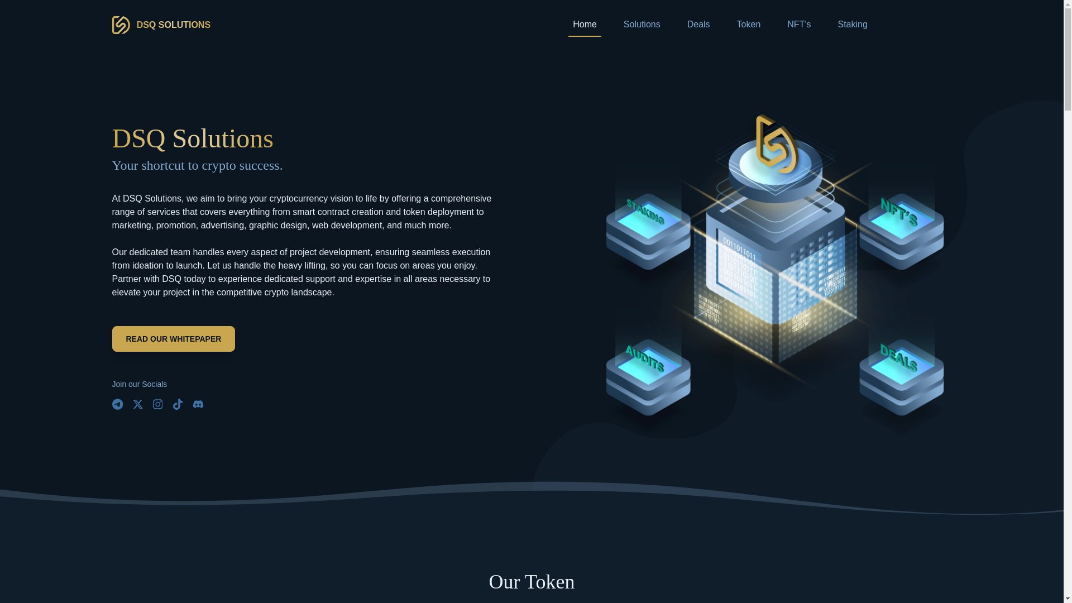  What do you see at coordinates (161, 25) in the screenshot?
I see `DSQ SOLUTIONS` at bounding box center [161, 25].